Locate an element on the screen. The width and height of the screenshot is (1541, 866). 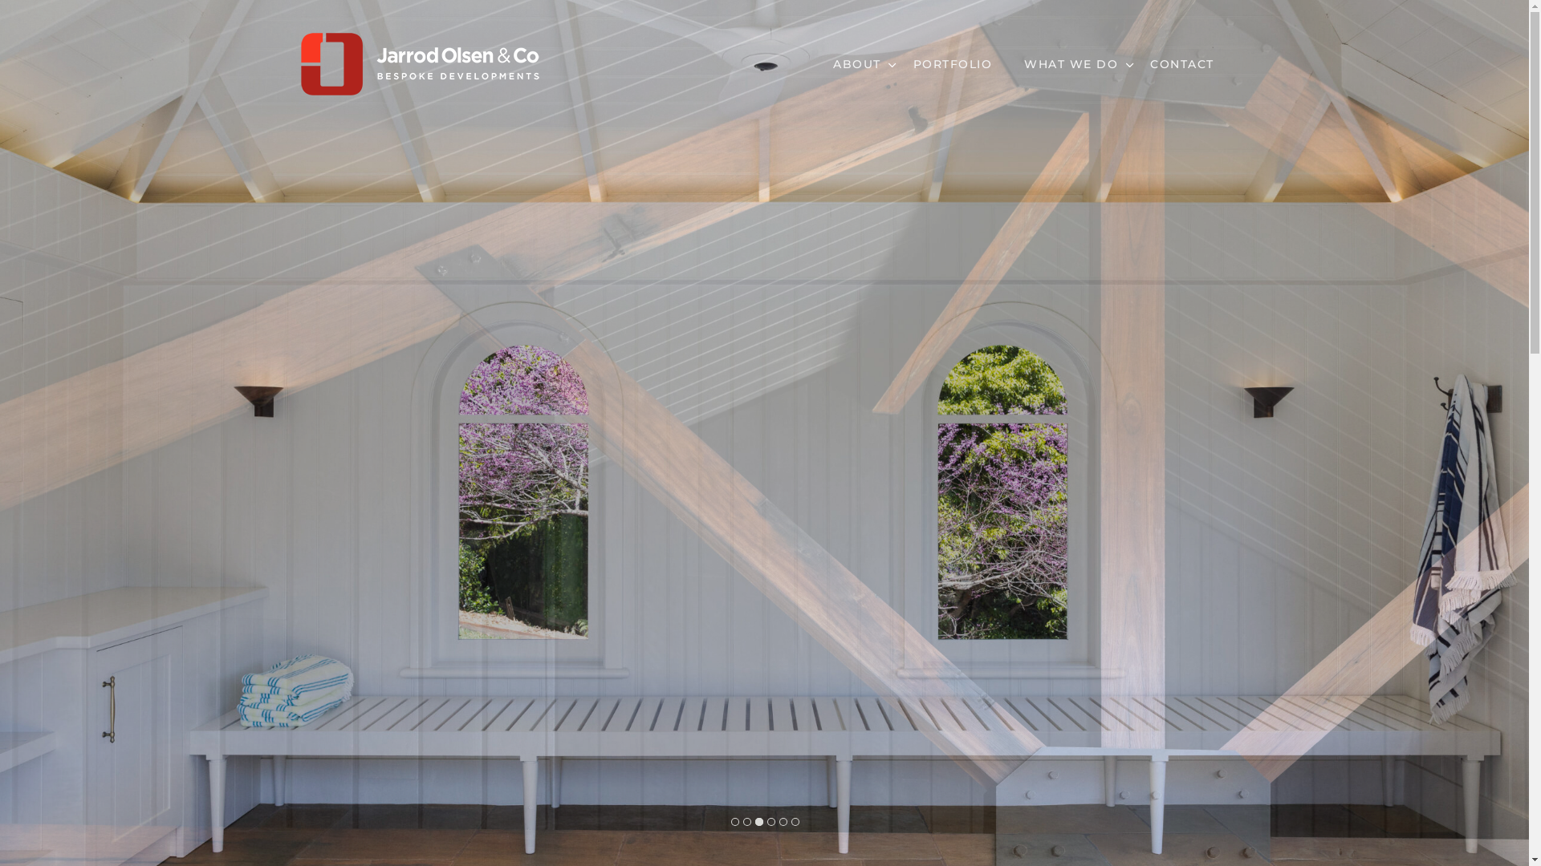
WHAT WE DO is located at coordinates (1071, 64).